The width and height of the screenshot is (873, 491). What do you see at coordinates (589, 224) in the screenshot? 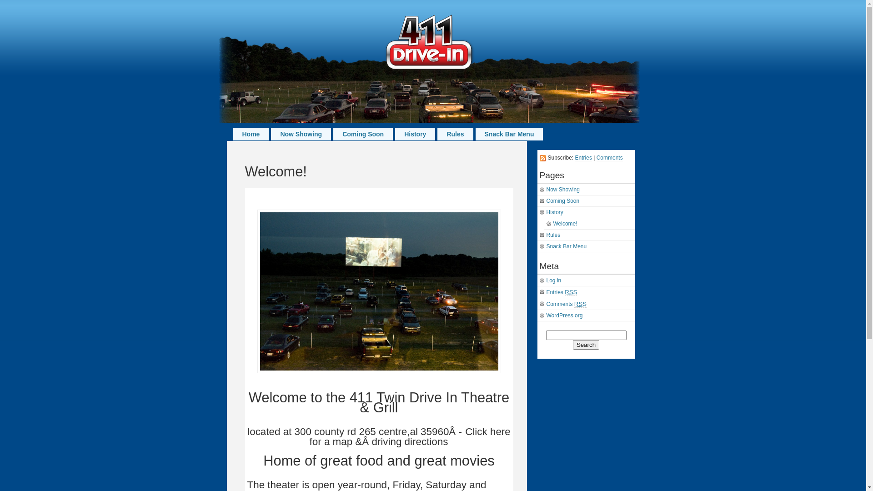
I see `Welcome!` at bounding box center [589, 224].